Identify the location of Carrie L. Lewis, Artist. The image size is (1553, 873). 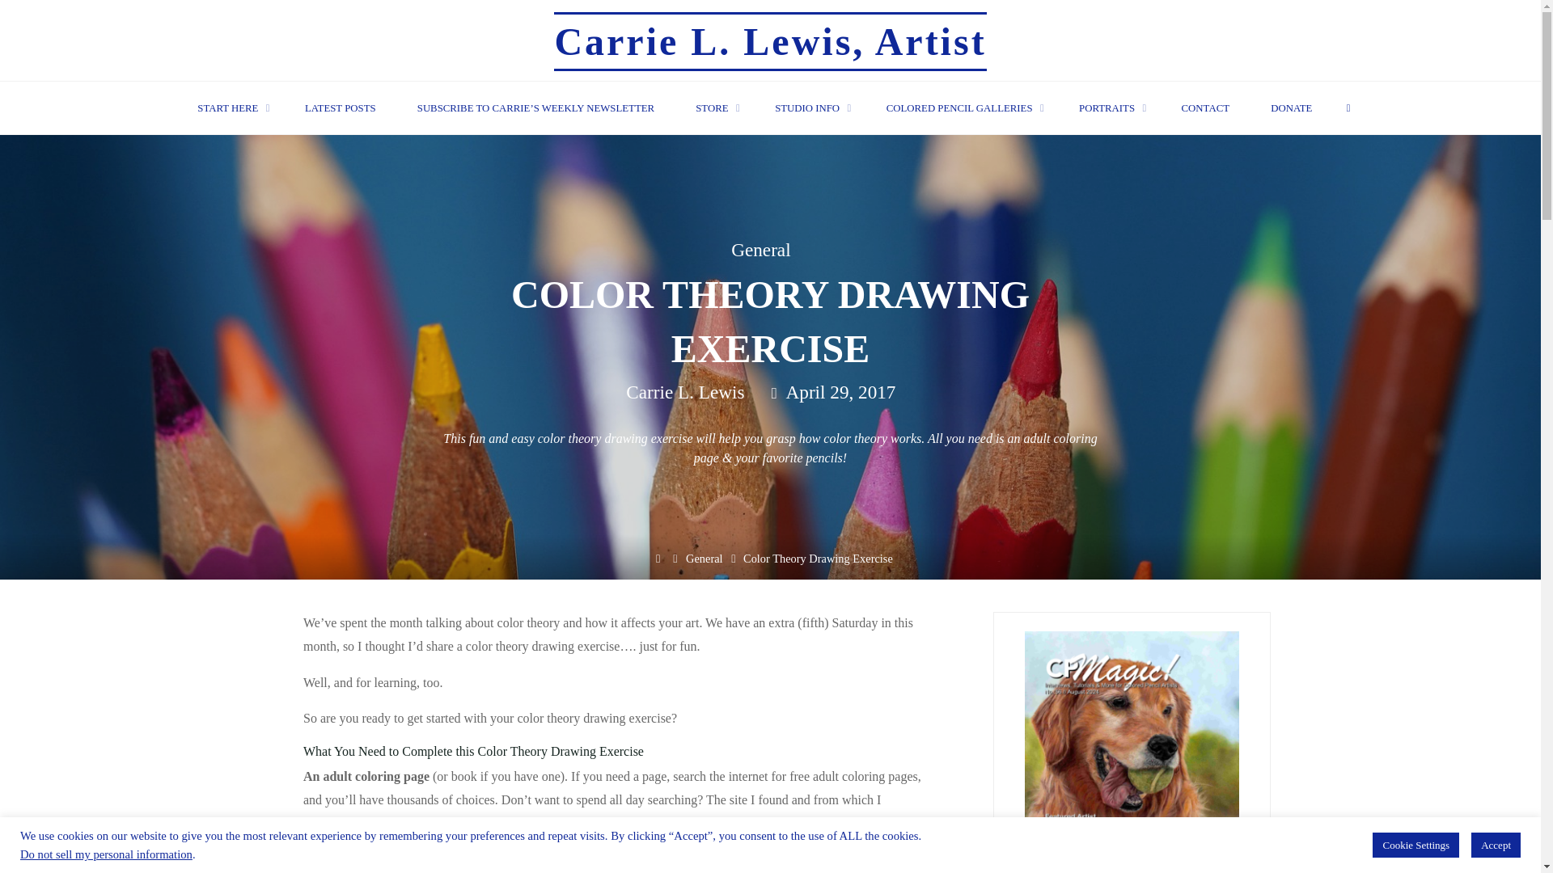
(770, 40).